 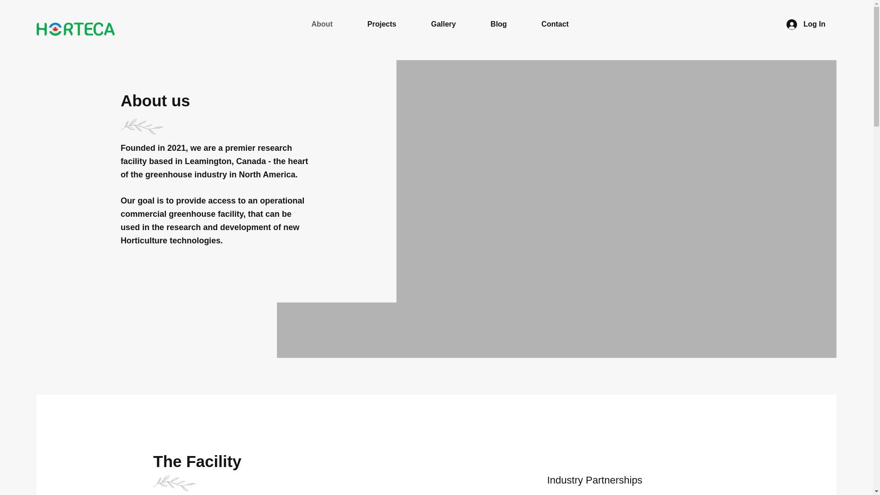 What do you see at coordinates (499, 24) in the screenshot?
I see `Blog` at bounding box center [499, 24].